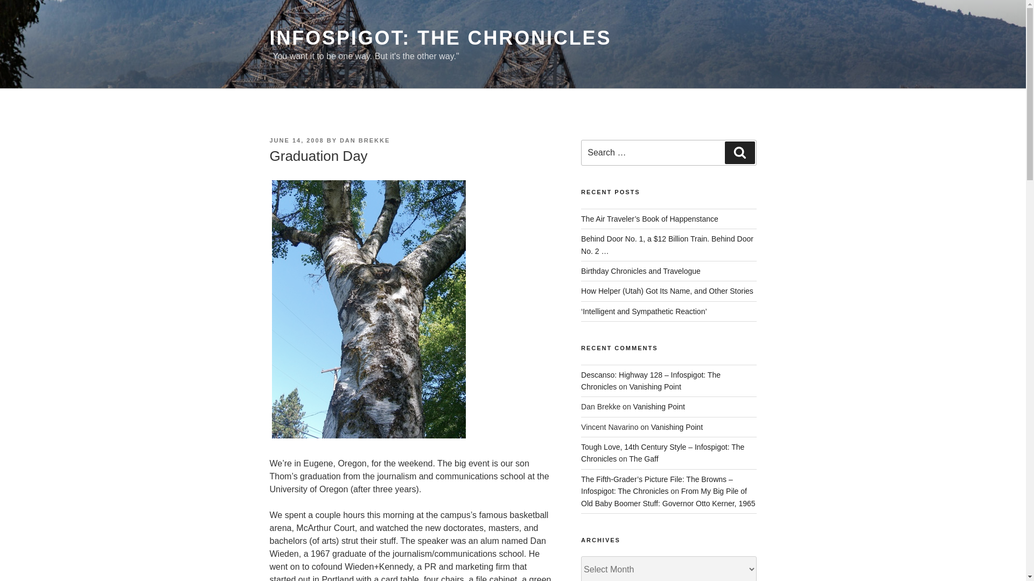  Describe the element at coordinates (643, 458) in the screenshot. I see `The Gaff` at that location.